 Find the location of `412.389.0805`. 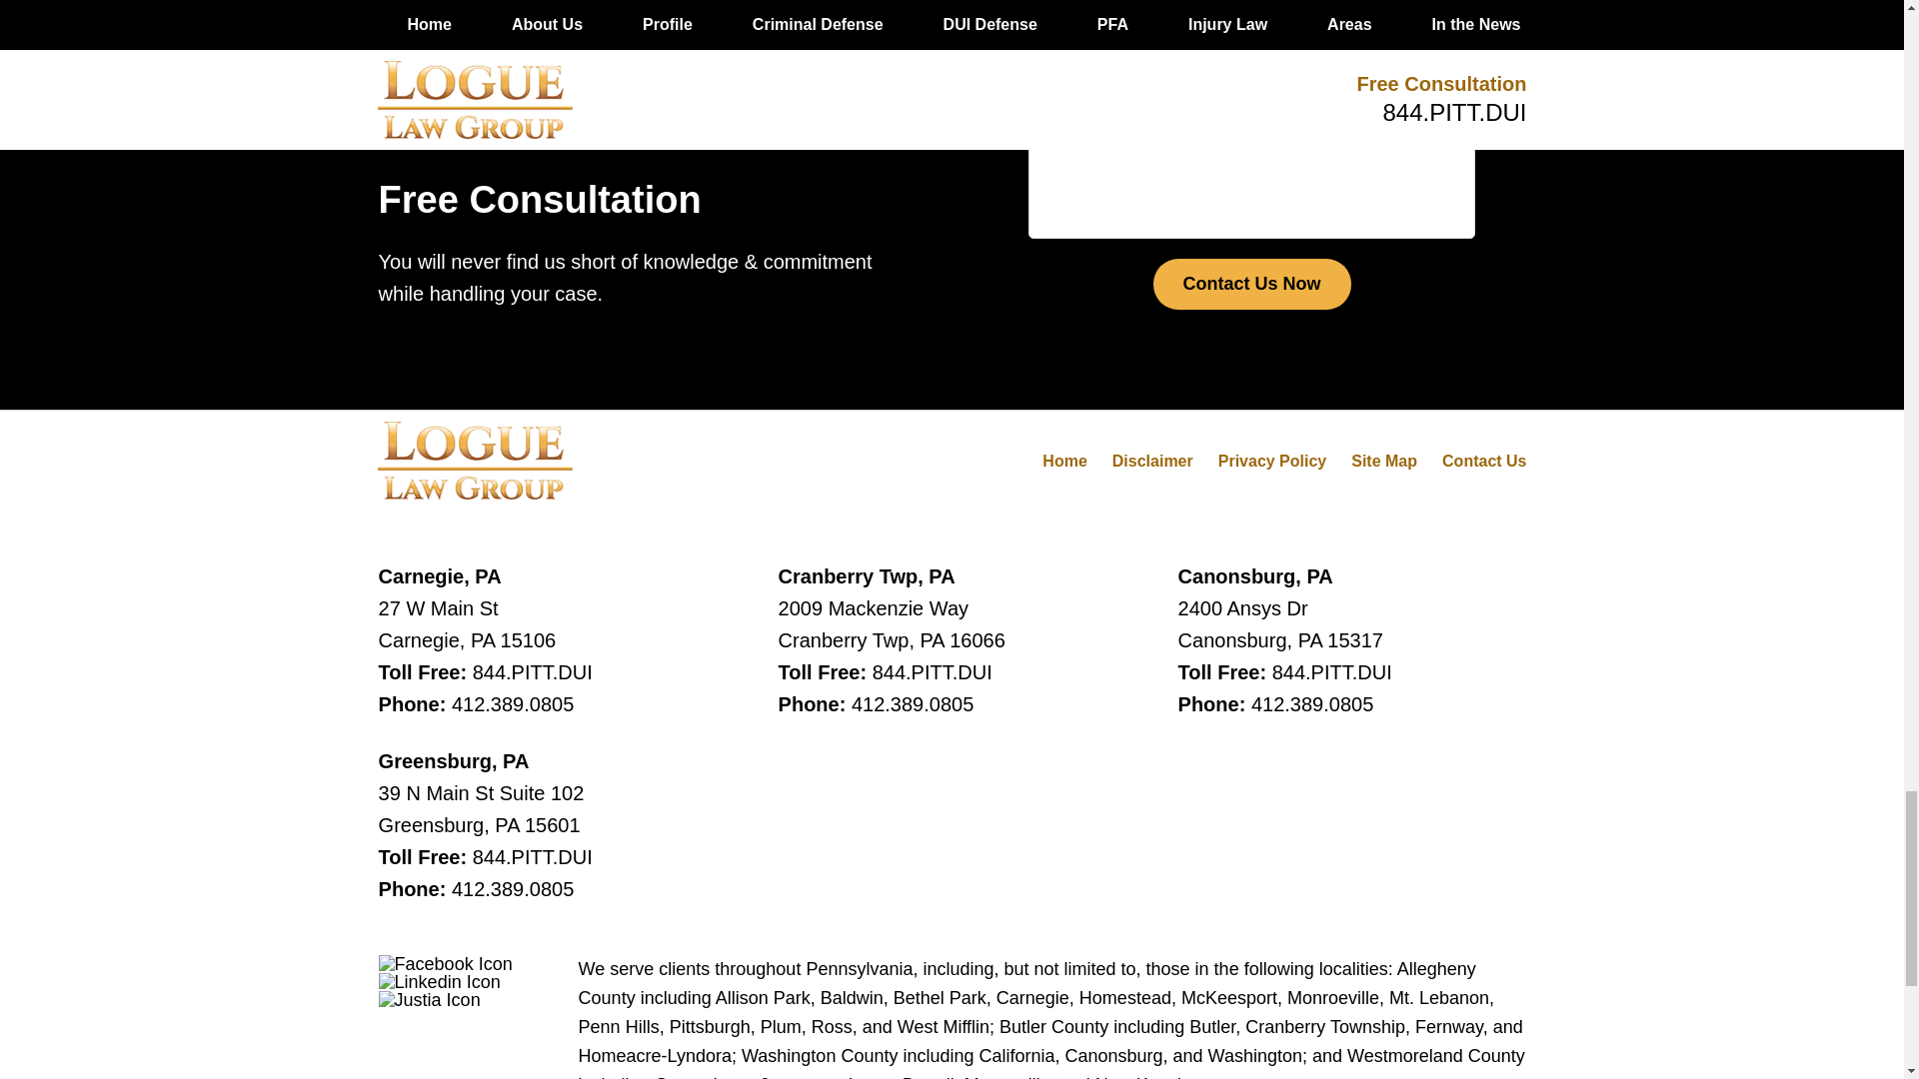

412.389.0805 is located at coordinates (512, 889).